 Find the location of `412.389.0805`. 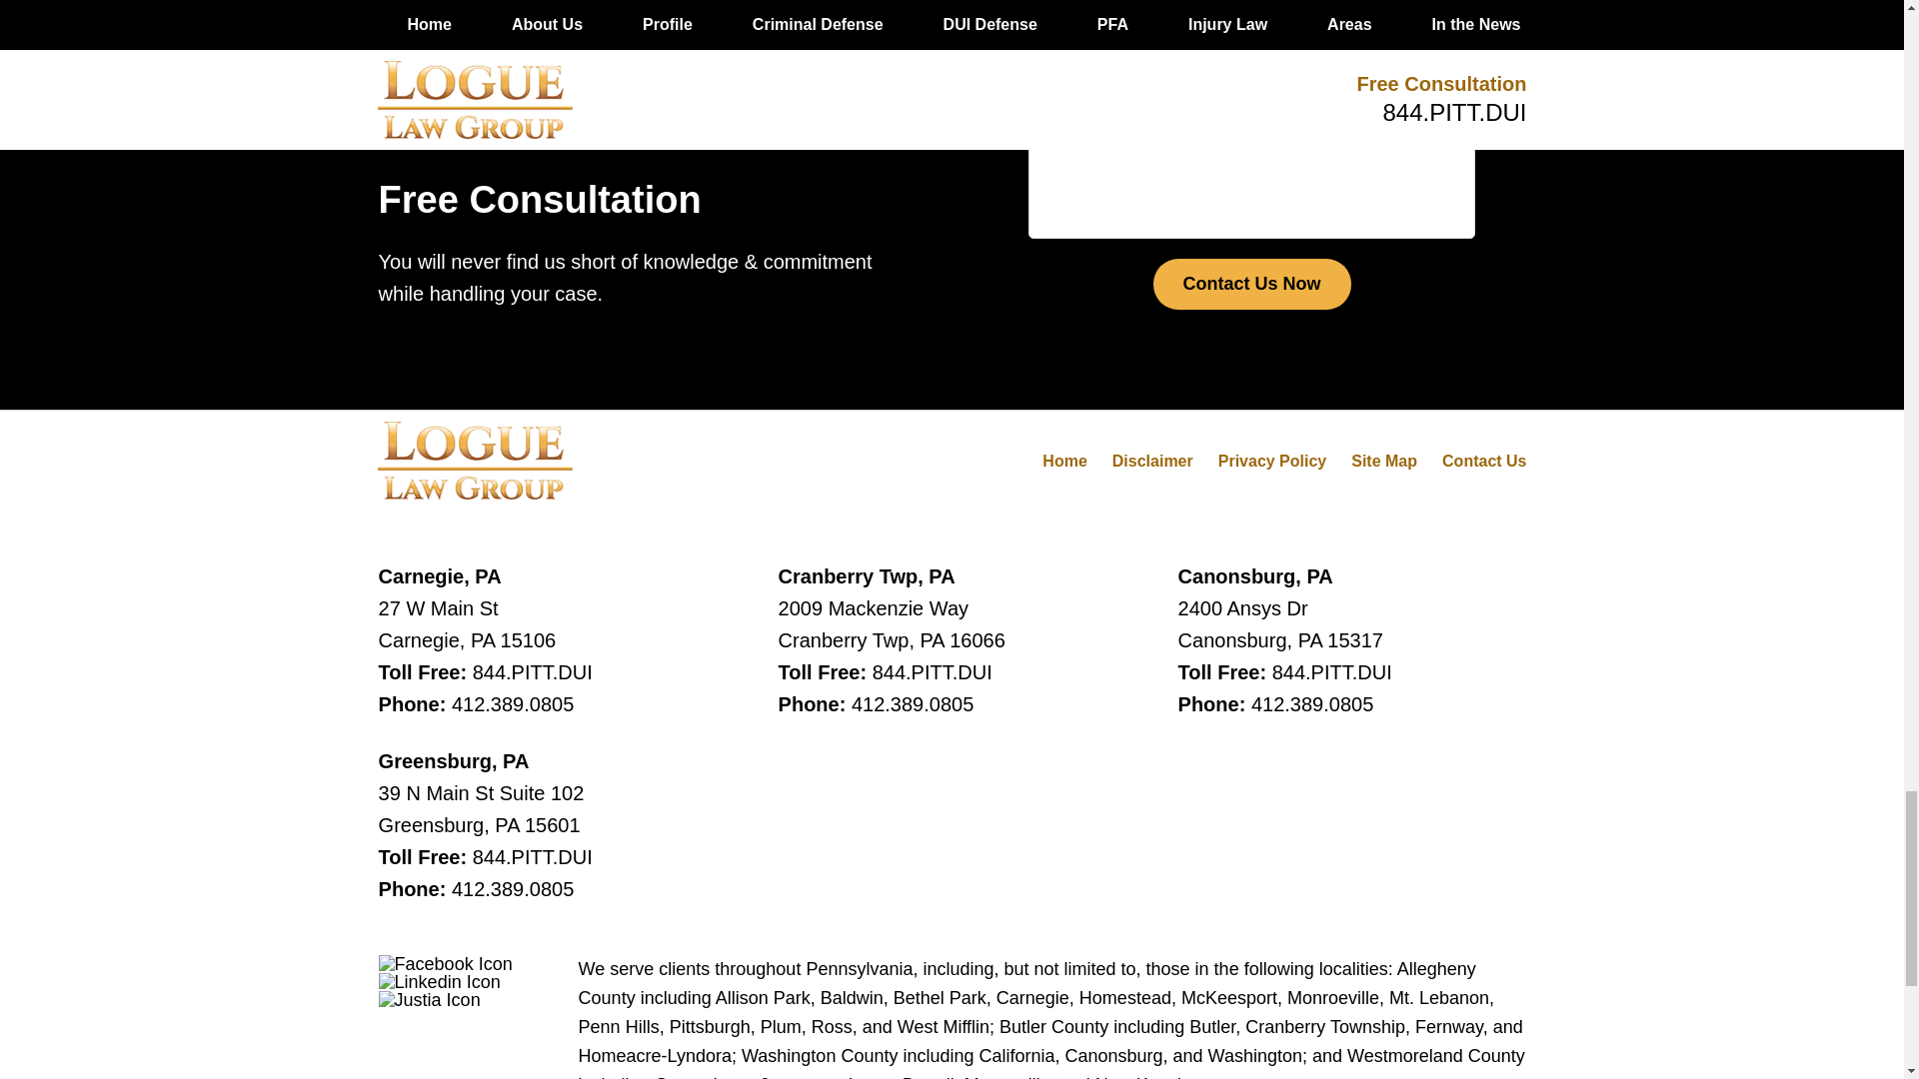

412.389.0805 is located at coordinates (512, 889).